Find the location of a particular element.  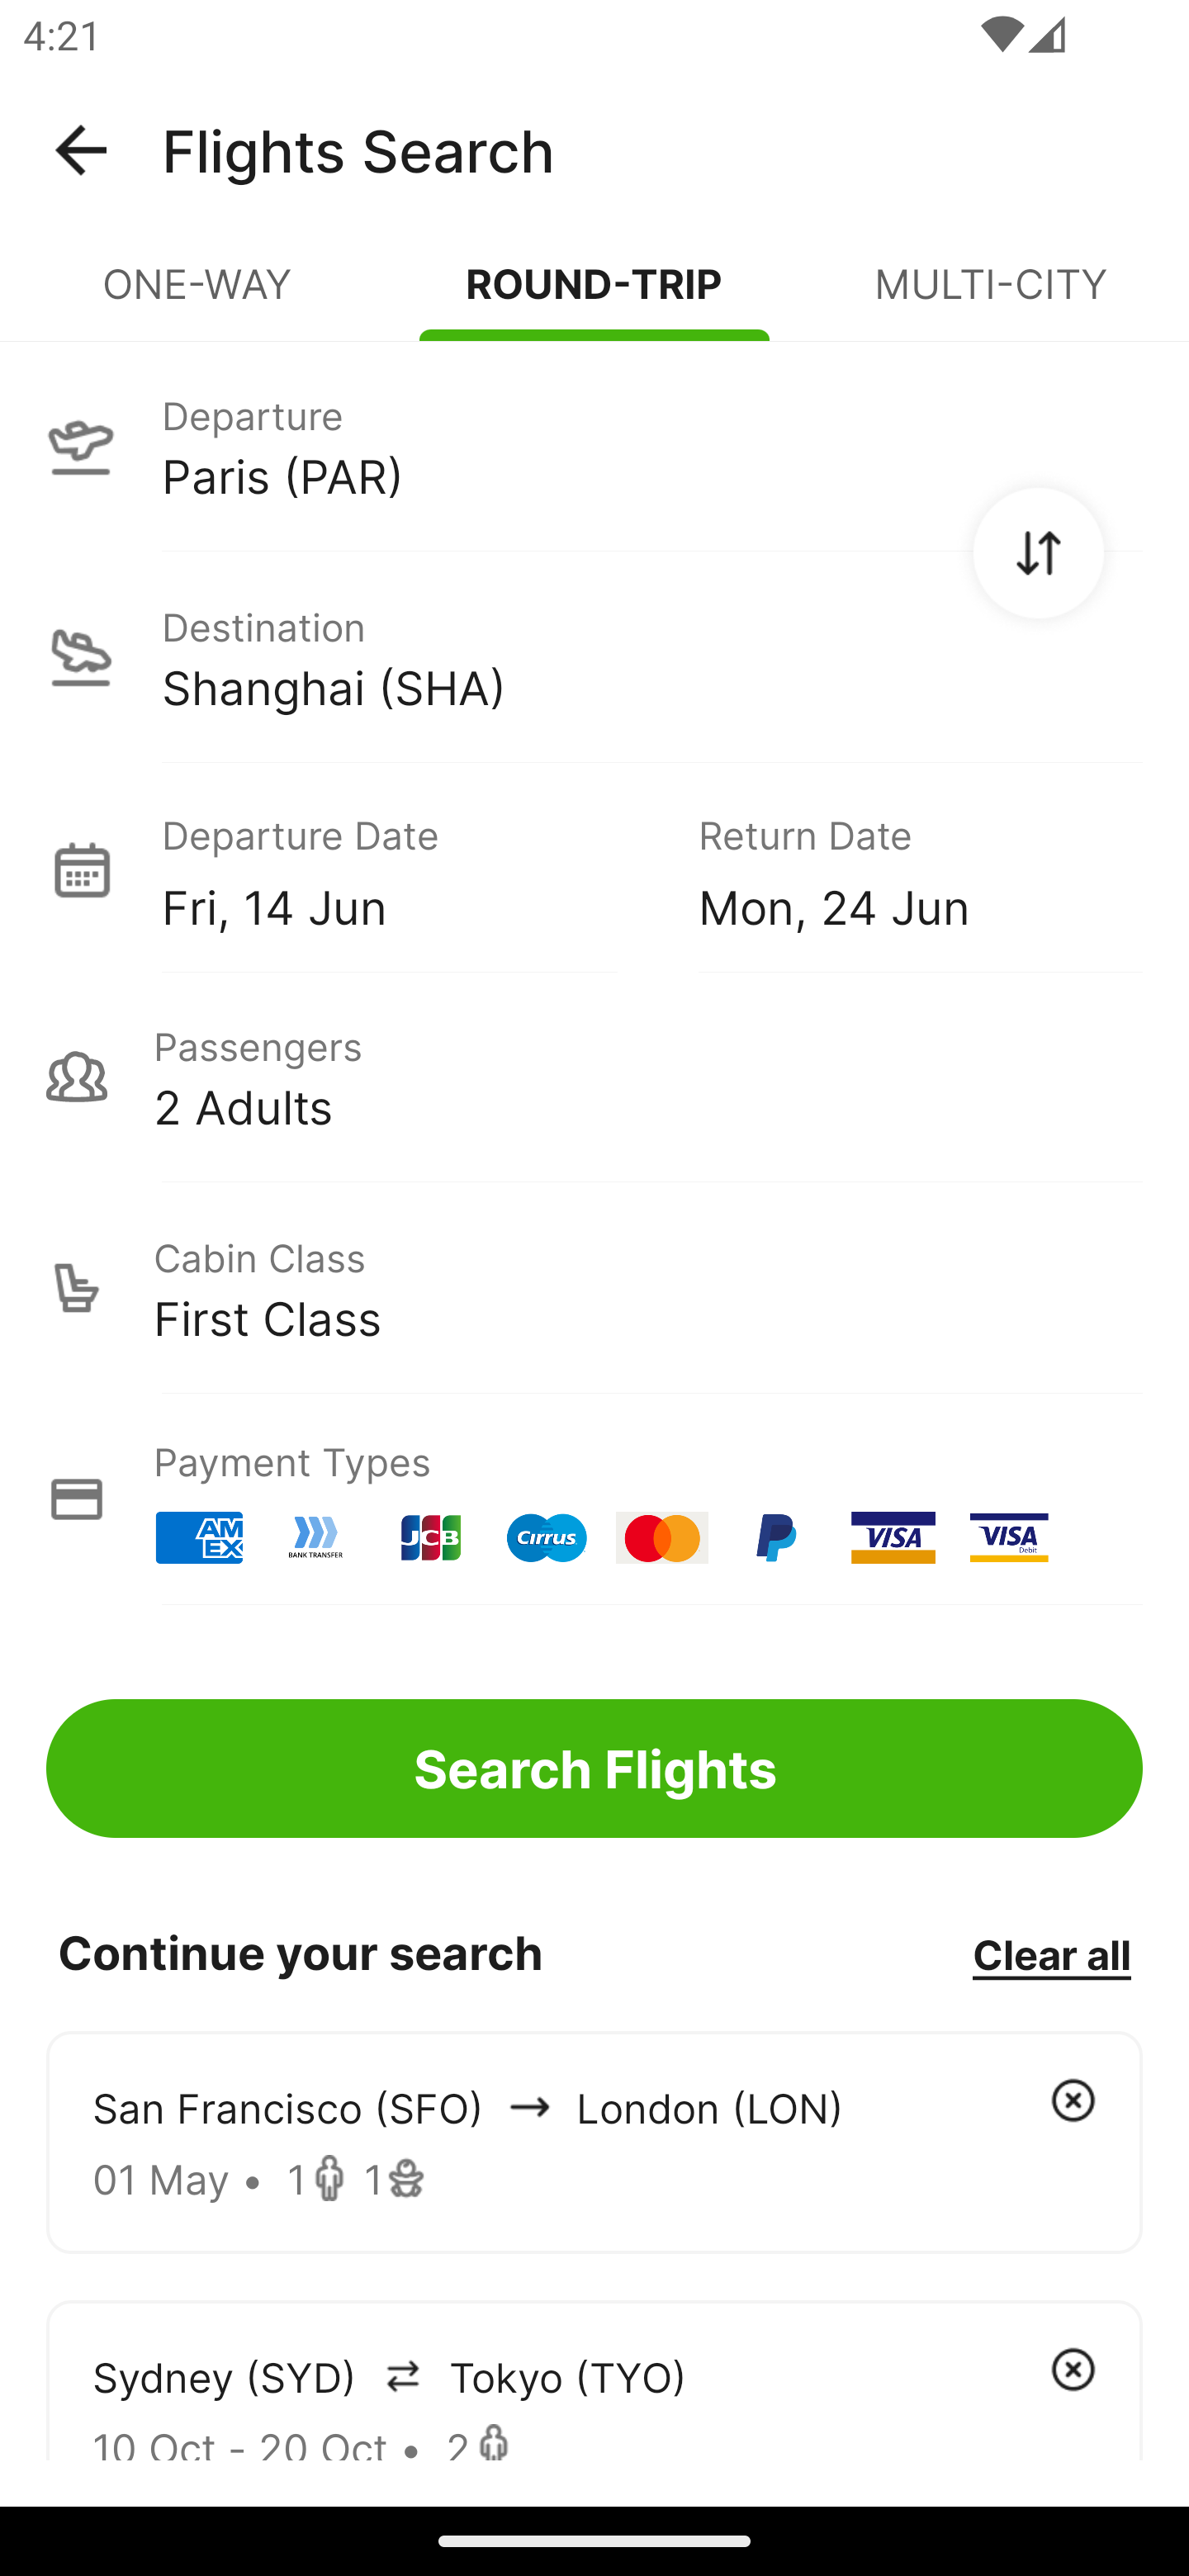

ROUND-TRIP is located at coordinates (594, 297).